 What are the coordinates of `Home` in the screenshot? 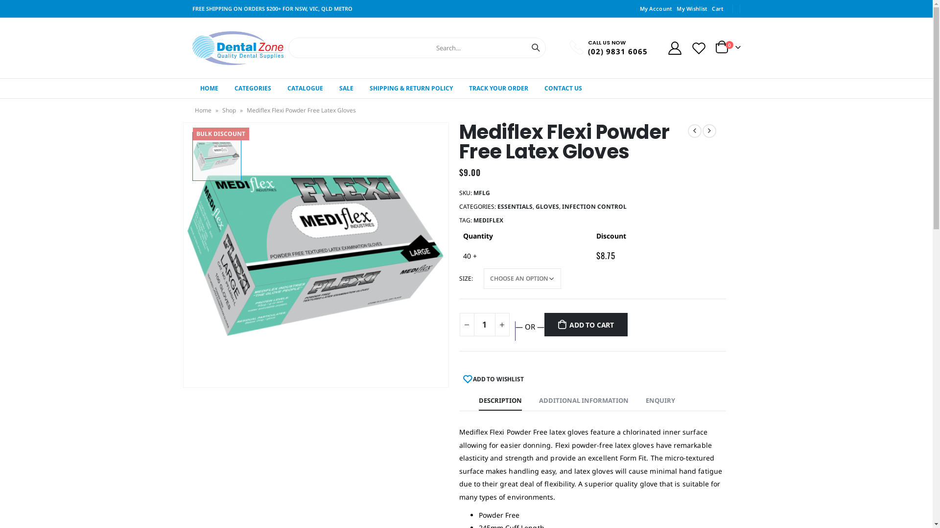 It's located at (203, 110).